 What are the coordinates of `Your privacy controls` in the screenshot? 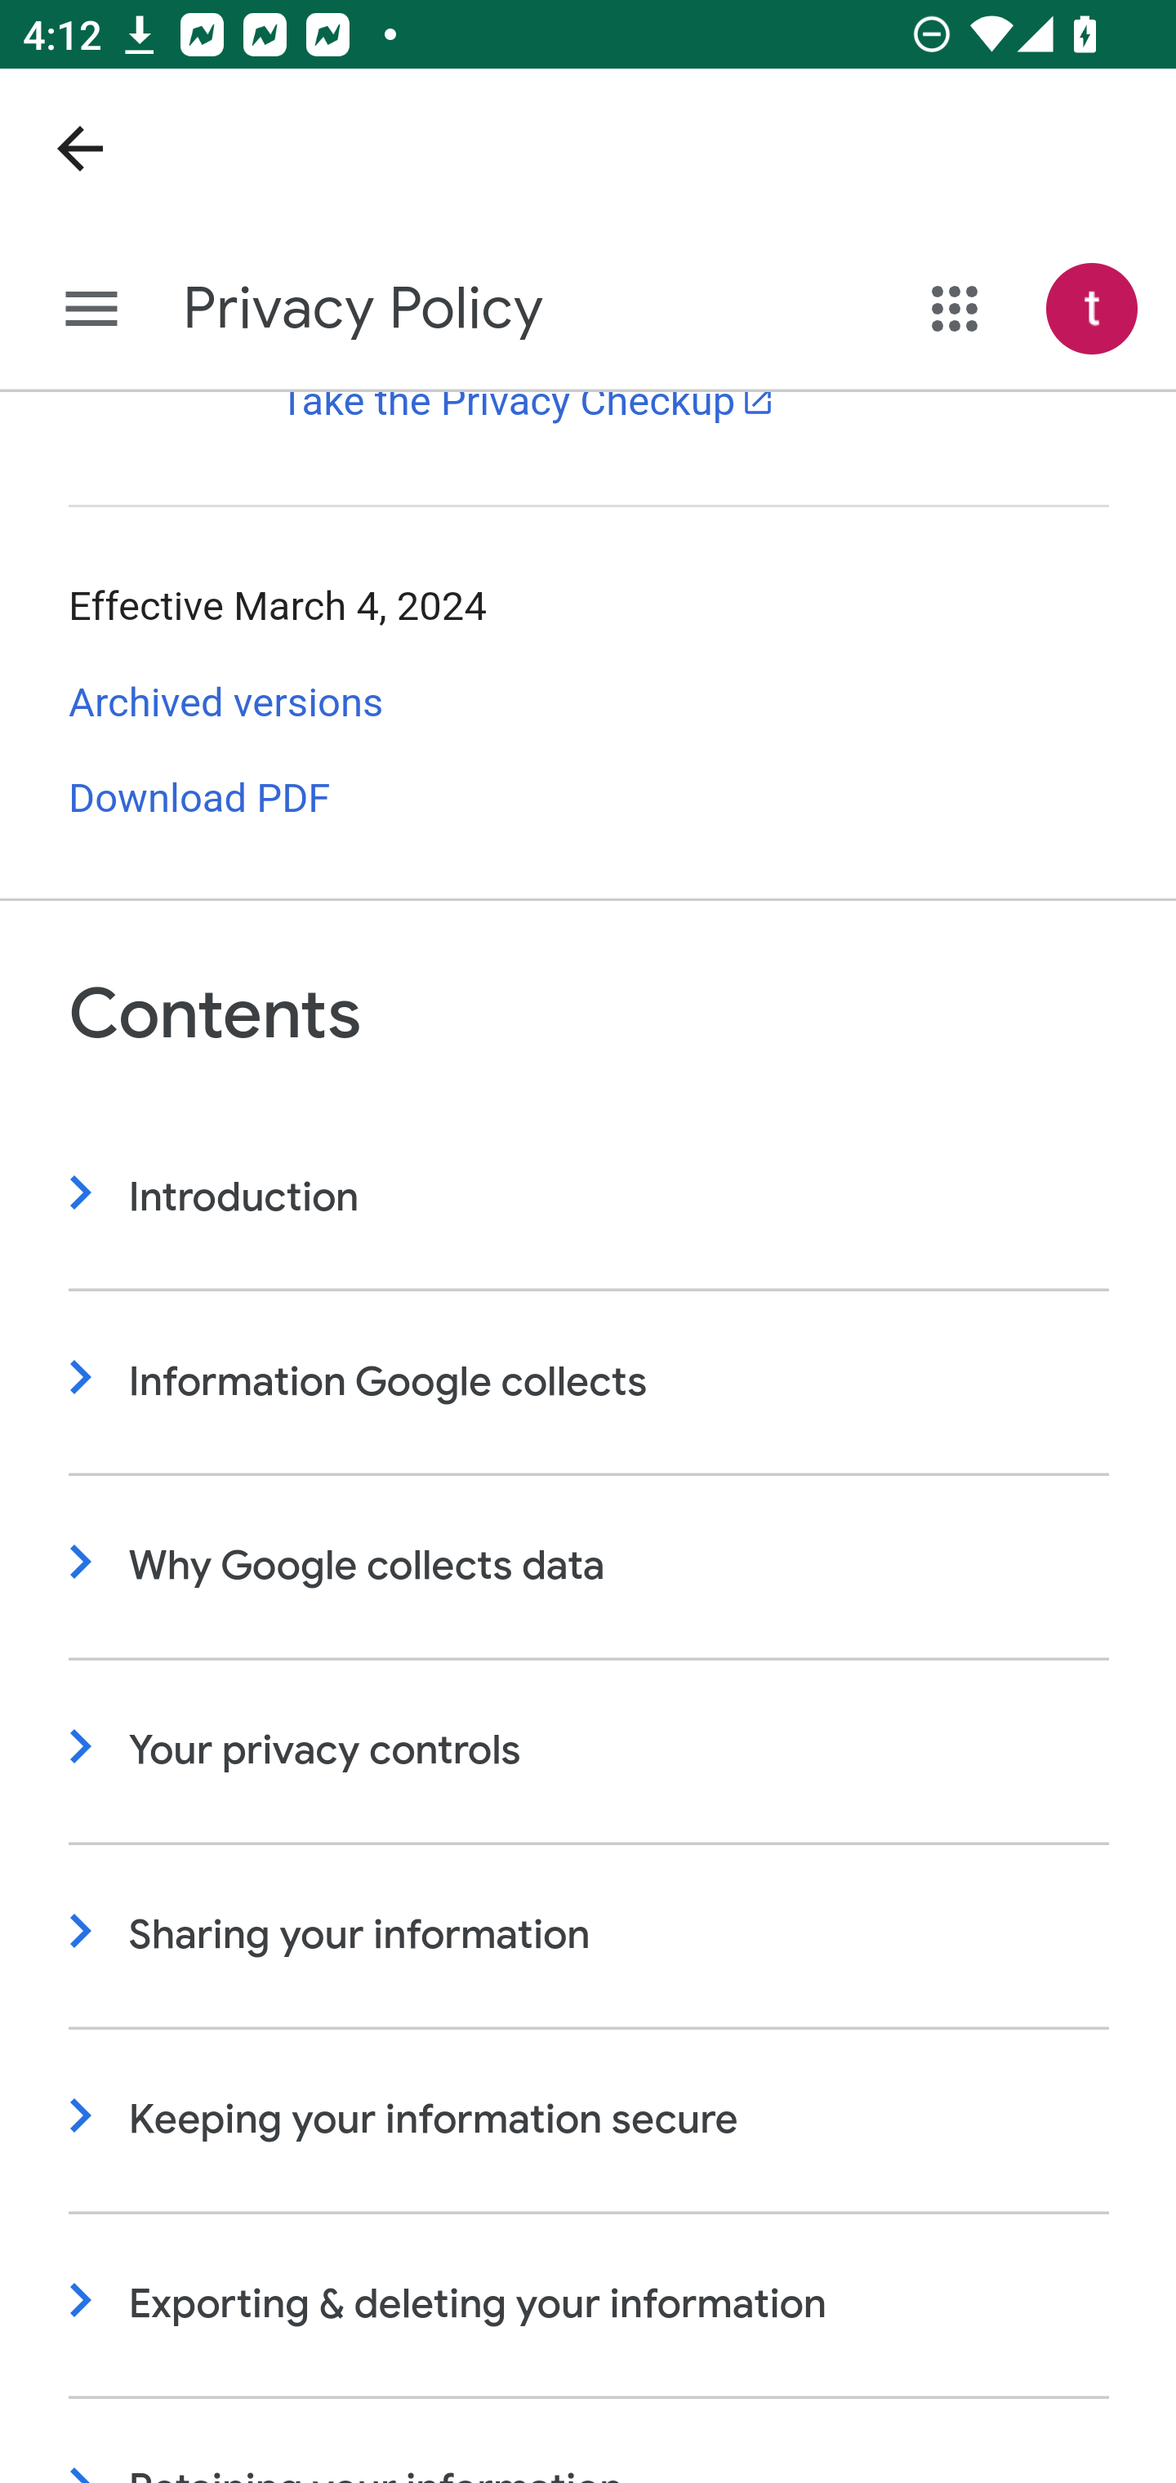 It's located at (590, 1751).